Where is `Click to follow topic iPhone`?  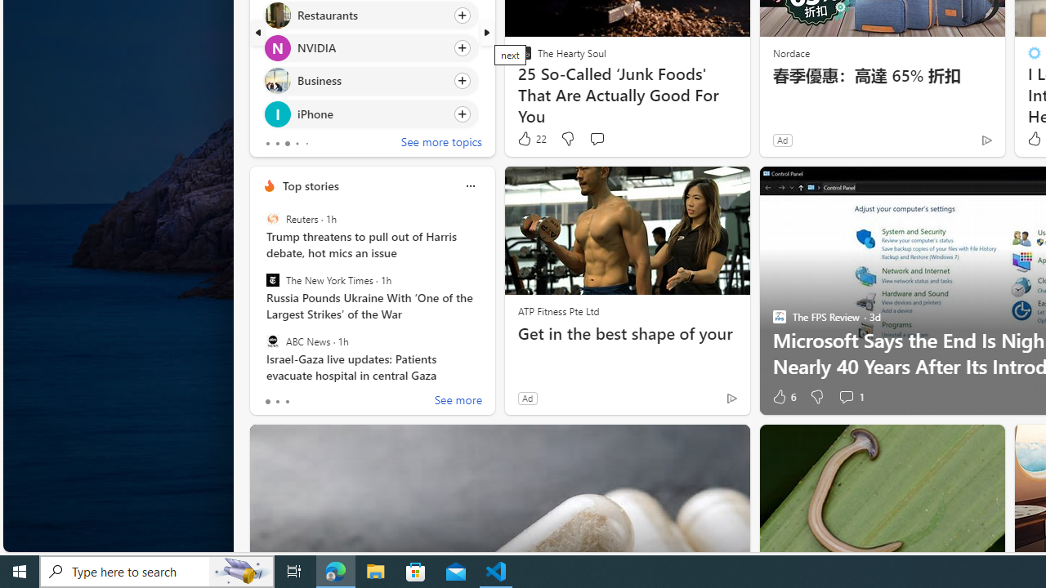 Click to follow topic iPhone is located at coordinates (371, 113).